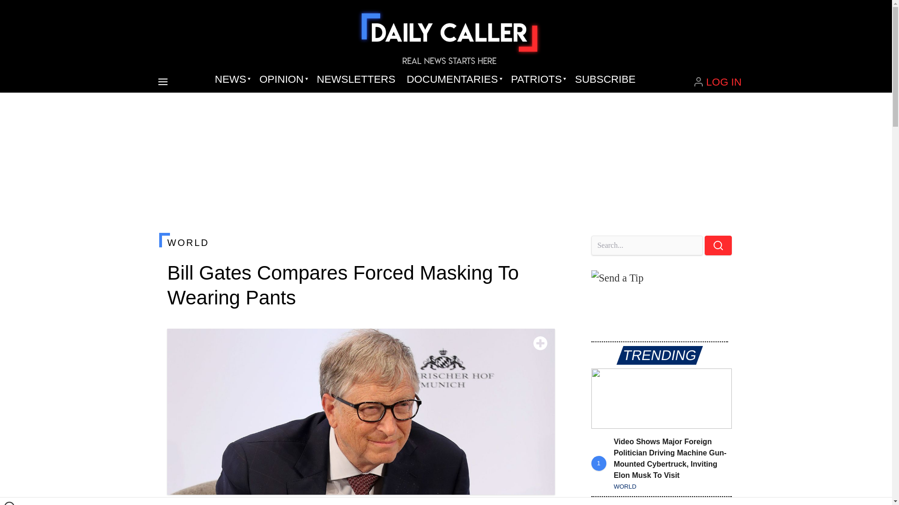 The image size is (899, 505). I want to click on Toggle fullscreen, so click(540, 343).